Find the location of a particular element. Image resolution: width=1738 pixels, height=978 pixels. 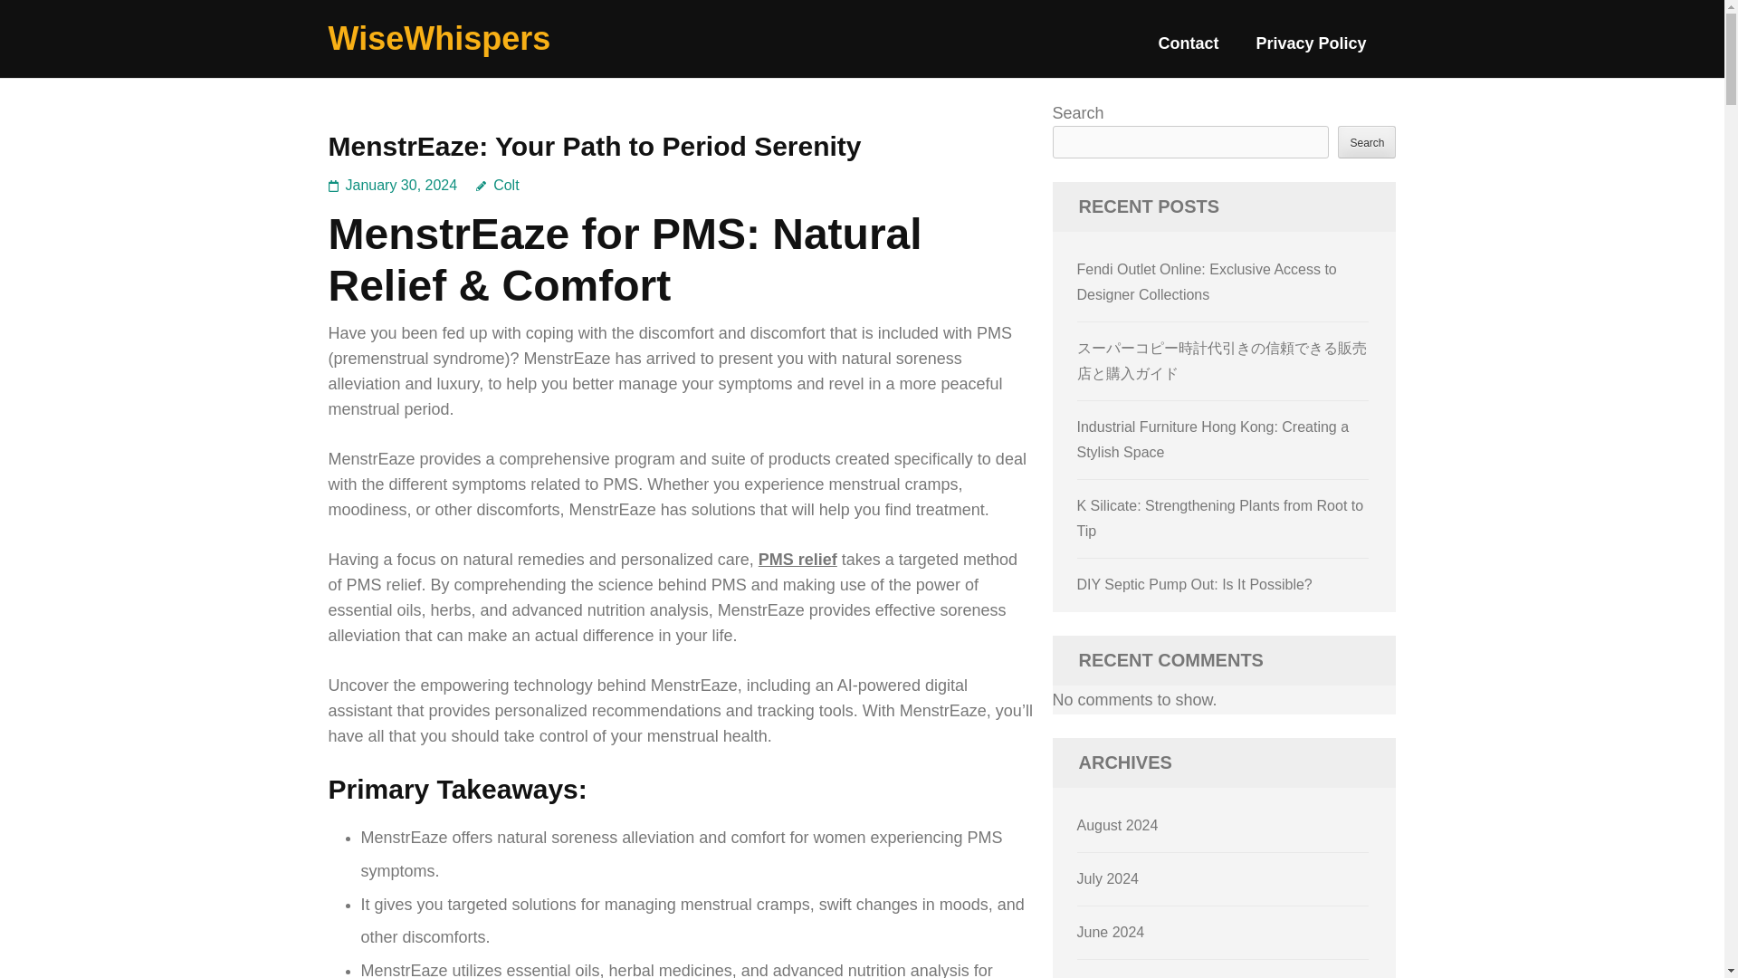

Industrial Furniture Hong Kong: Creating a Stylish Space is located at coordinates (1213, 439).